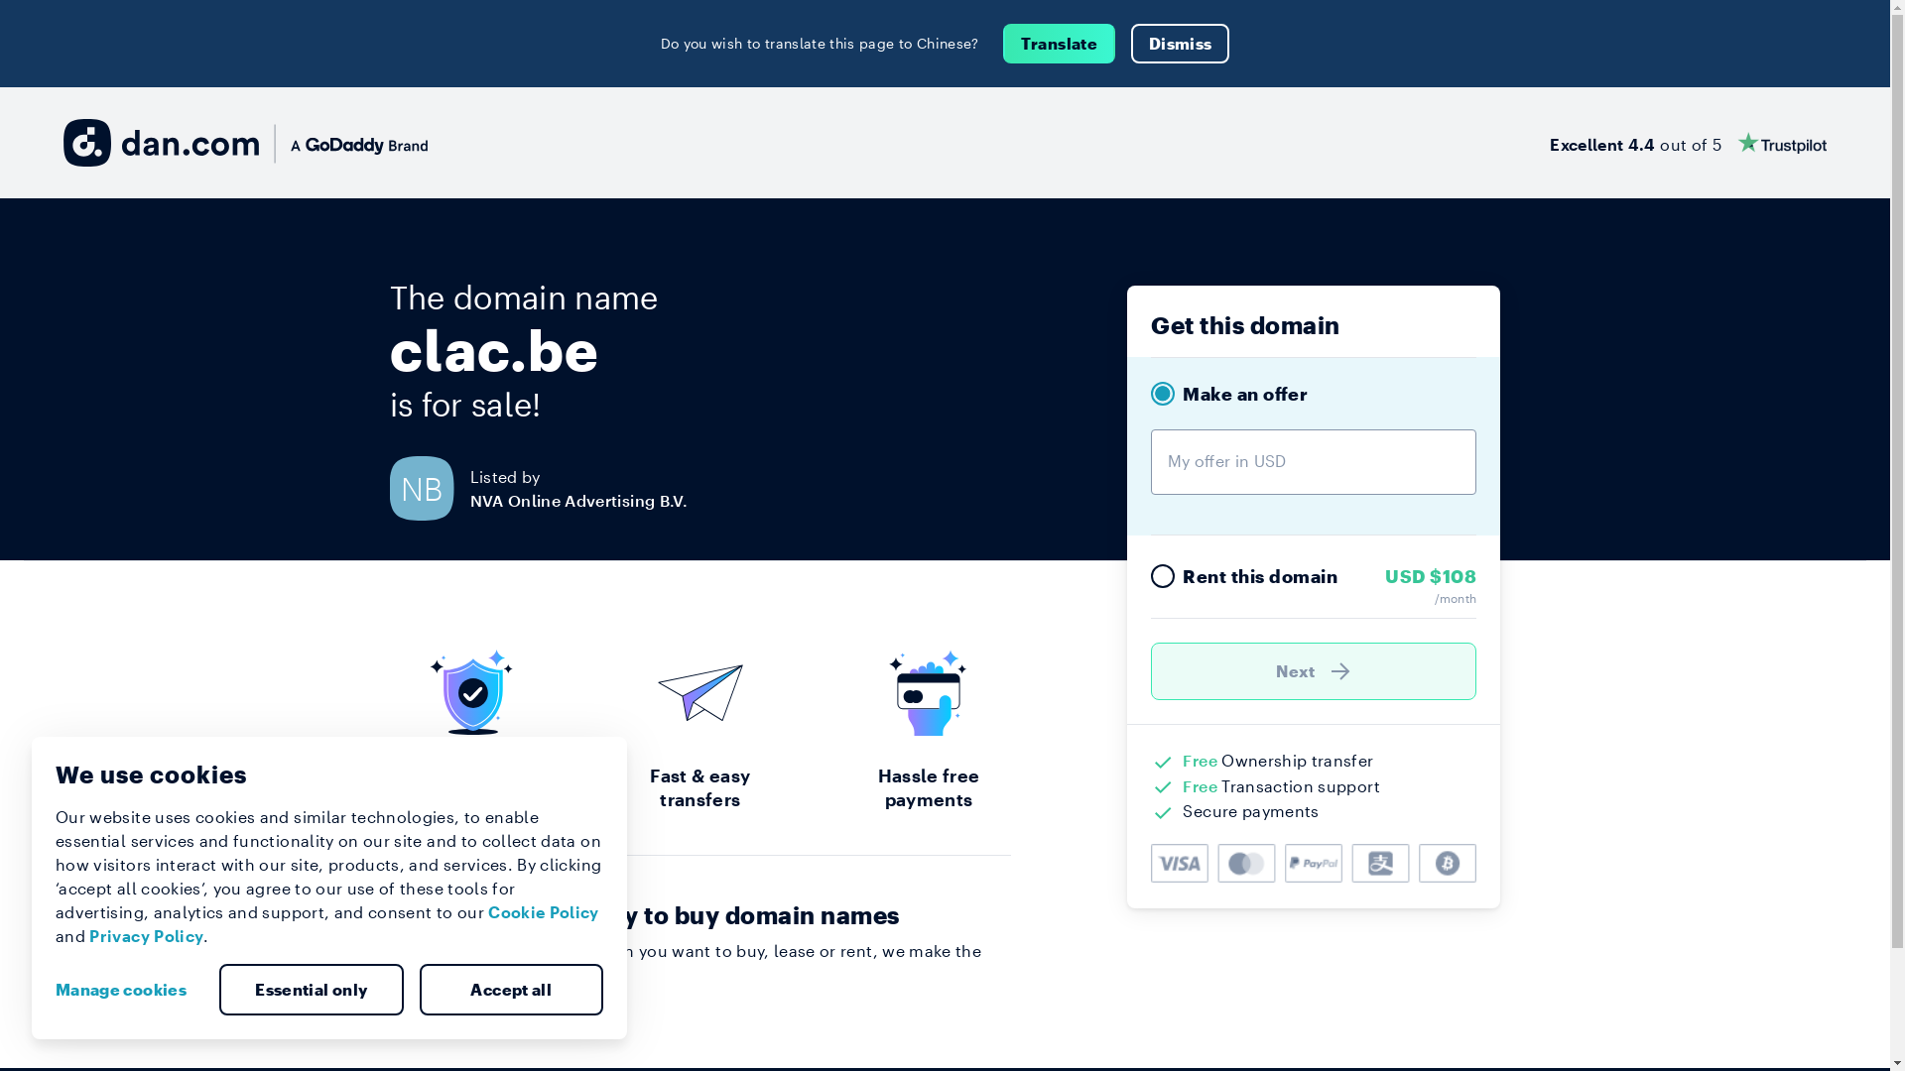 The image size is (1905, 1071). What do you see at coordinates (129, 990) in the screenshot?
I see `Manage cookies` at bounding box center [129, 990].